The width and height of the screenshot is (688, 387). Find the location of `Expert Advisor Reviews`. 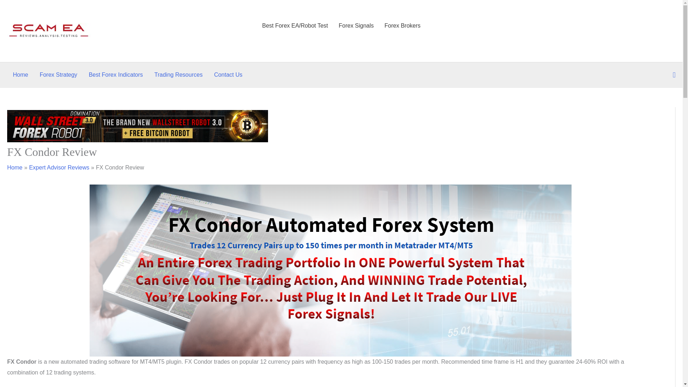

Expert Advisor Reviews is located at coordinates (59, 168).